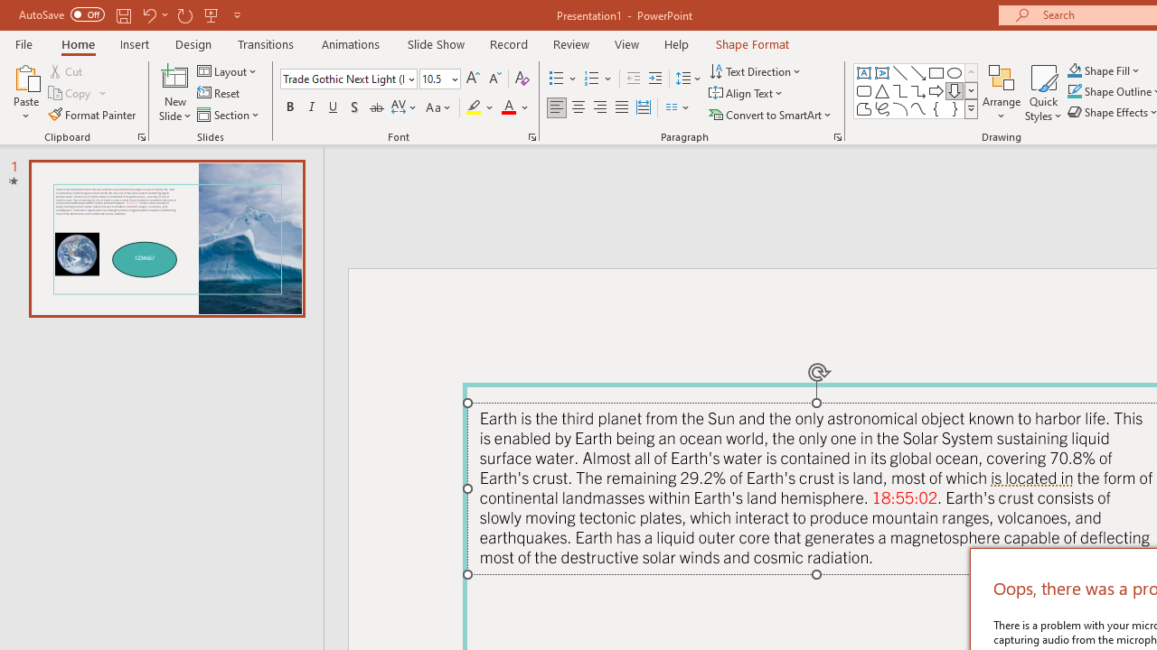 The height and width of the screenshot is (650, 1157). Describe the element at coordinates (25, 76) in the screenshot. I see `Paste` at that location.